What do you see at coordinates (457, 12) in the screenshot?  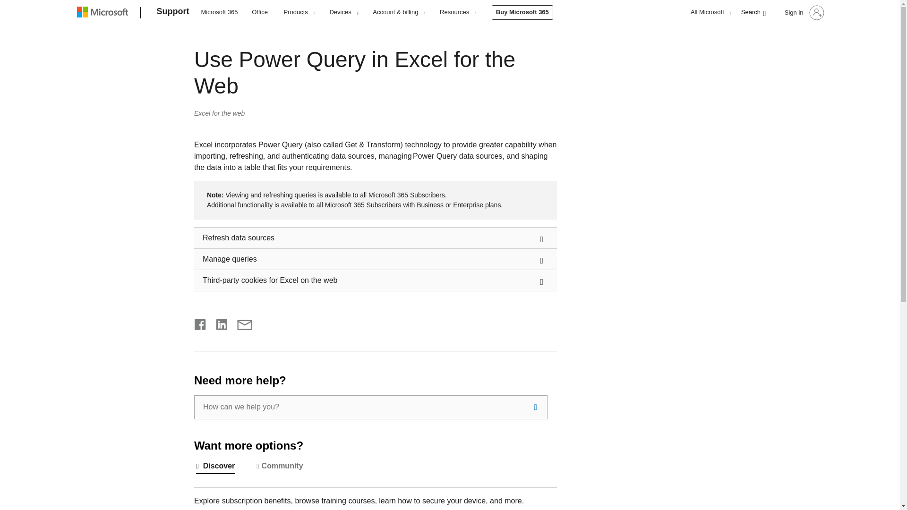 I see `Resources` at bounding box center [457, 12].